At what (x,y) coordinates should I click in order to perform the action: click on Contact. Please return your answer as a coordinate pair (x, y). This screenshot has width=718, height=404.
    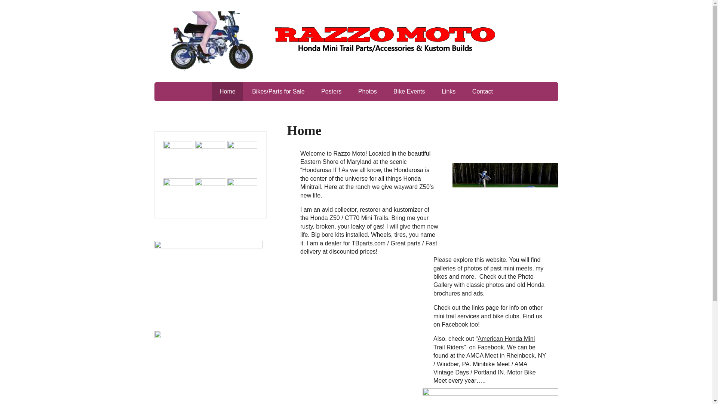
    Looking at the image, I should click on (482, 92).